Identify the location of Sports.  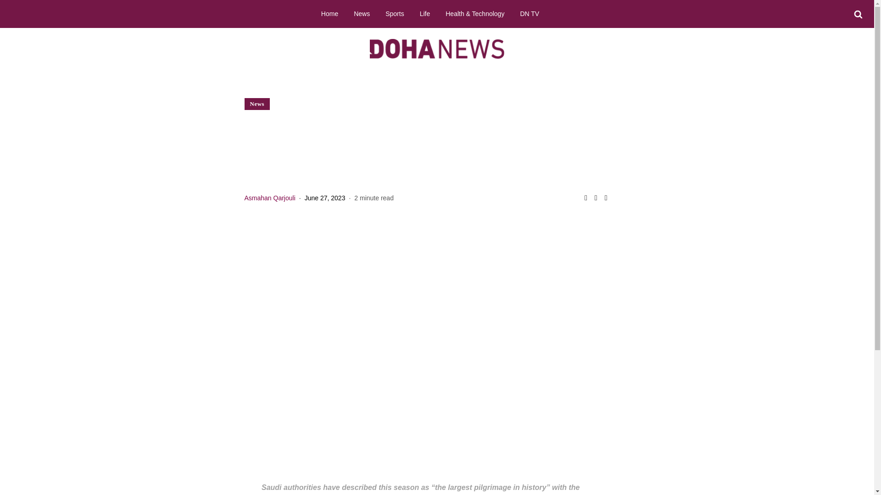
(395, 13).